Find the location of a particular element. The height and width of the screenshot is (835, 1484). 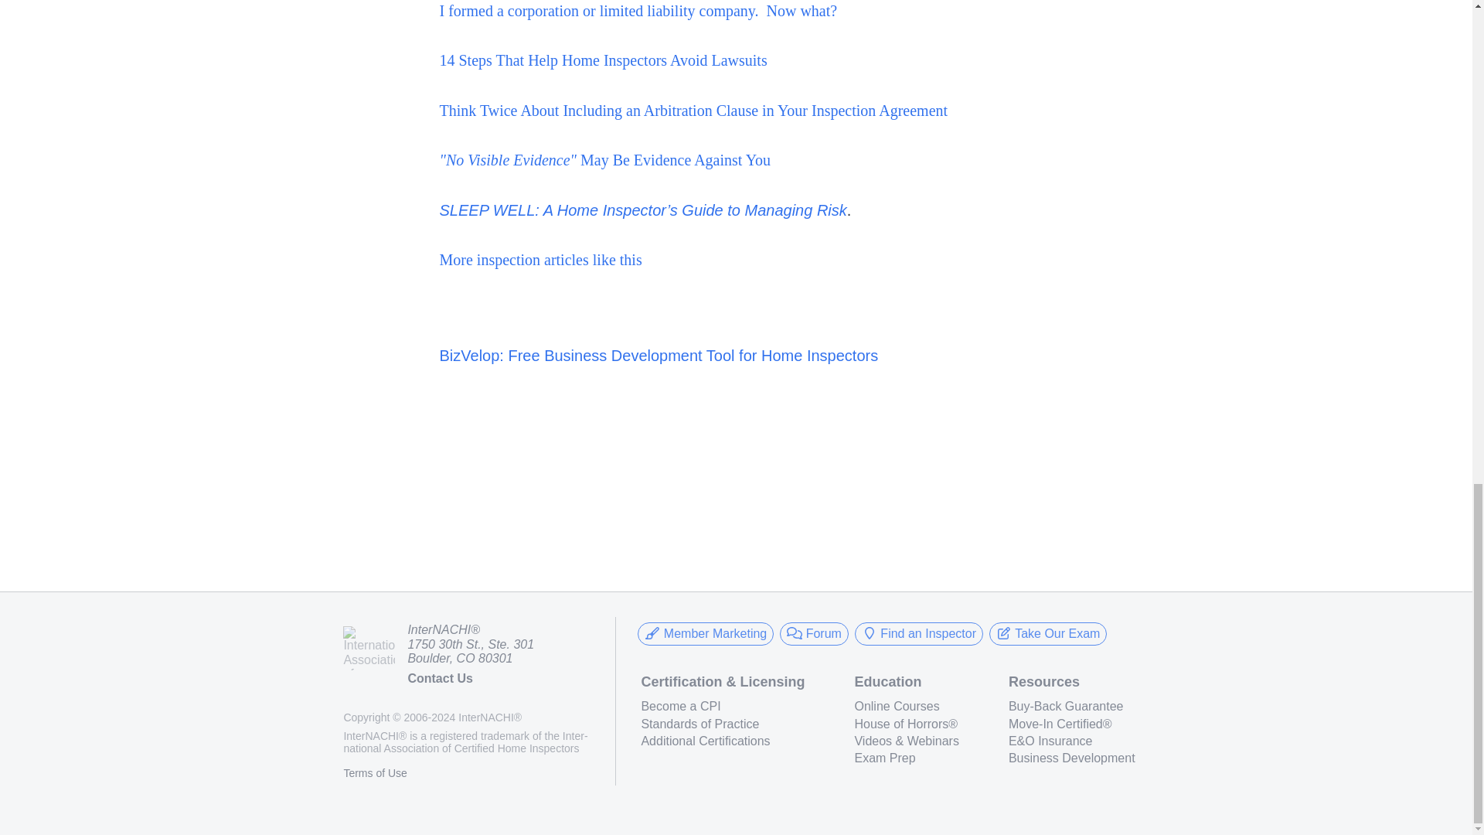

BizVelop: Free Business Development Tool for Home Inspectors is located at coordinates (659, 356).